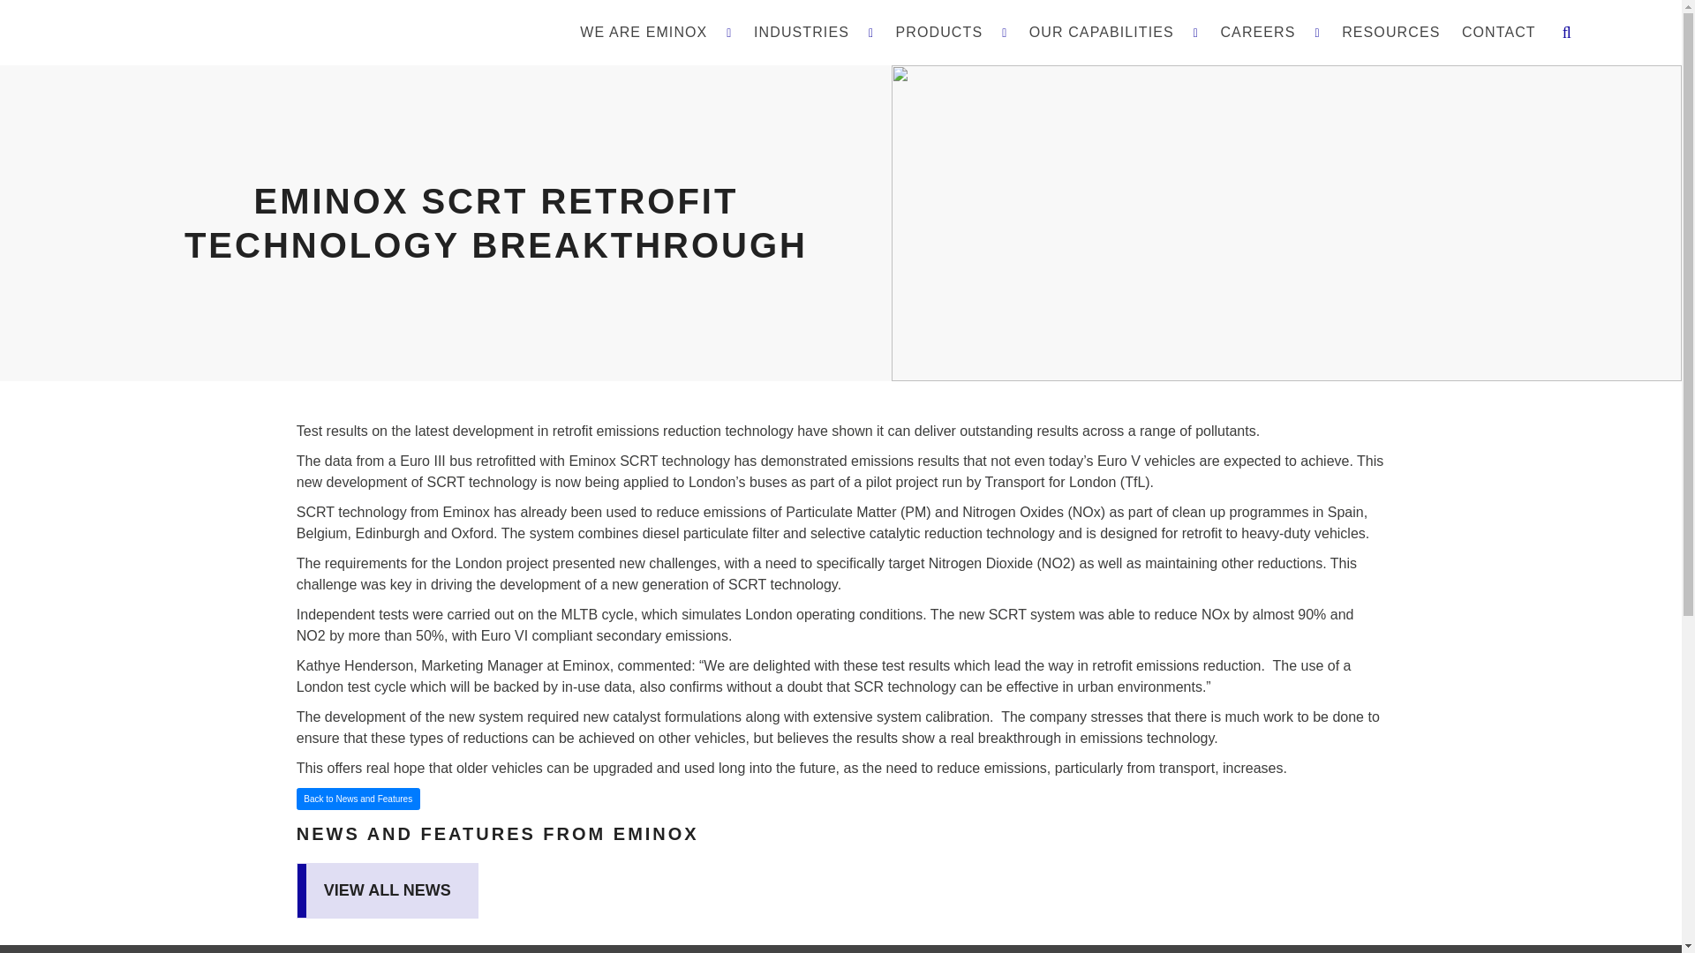  What do you see at coordinates (1498, 32) in the screenshot?
I see `CONTACT` at bounding box center [1498, 32].